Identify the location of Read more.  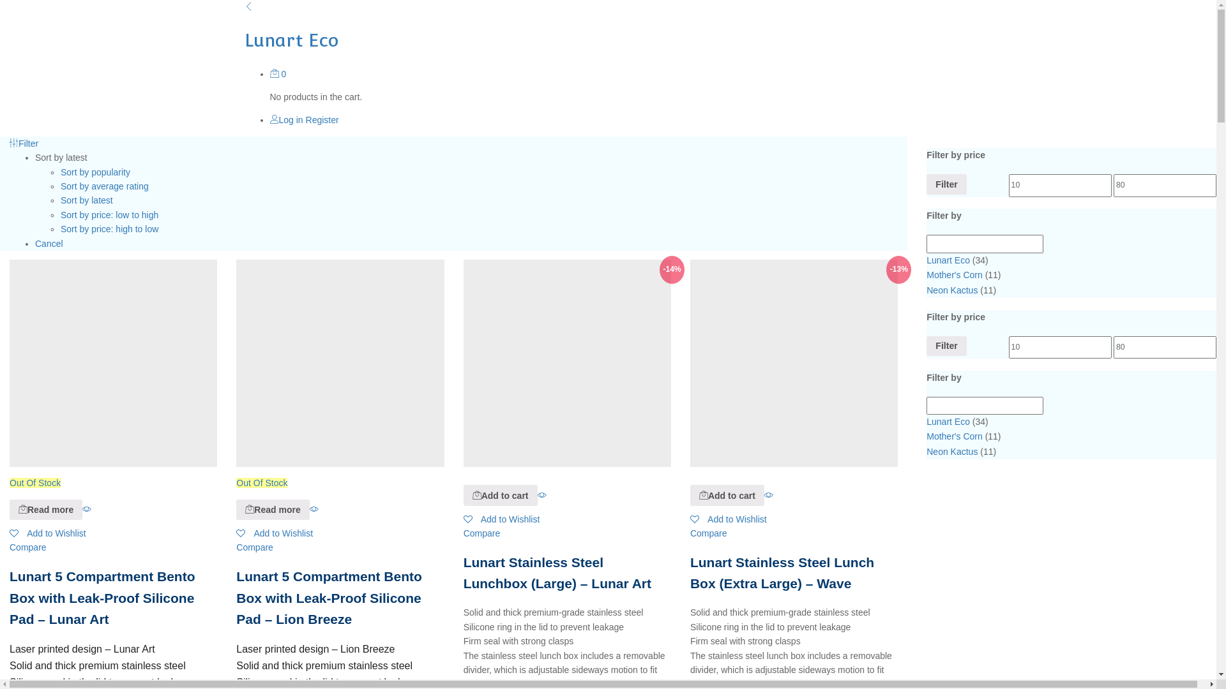
(273, 510).